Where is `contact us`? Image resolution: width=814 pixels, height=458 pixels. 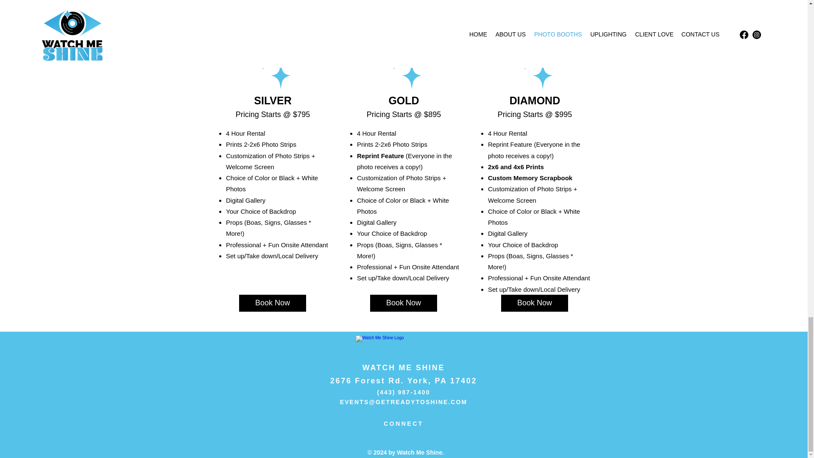
contact us is located at coordinates (366, 41).